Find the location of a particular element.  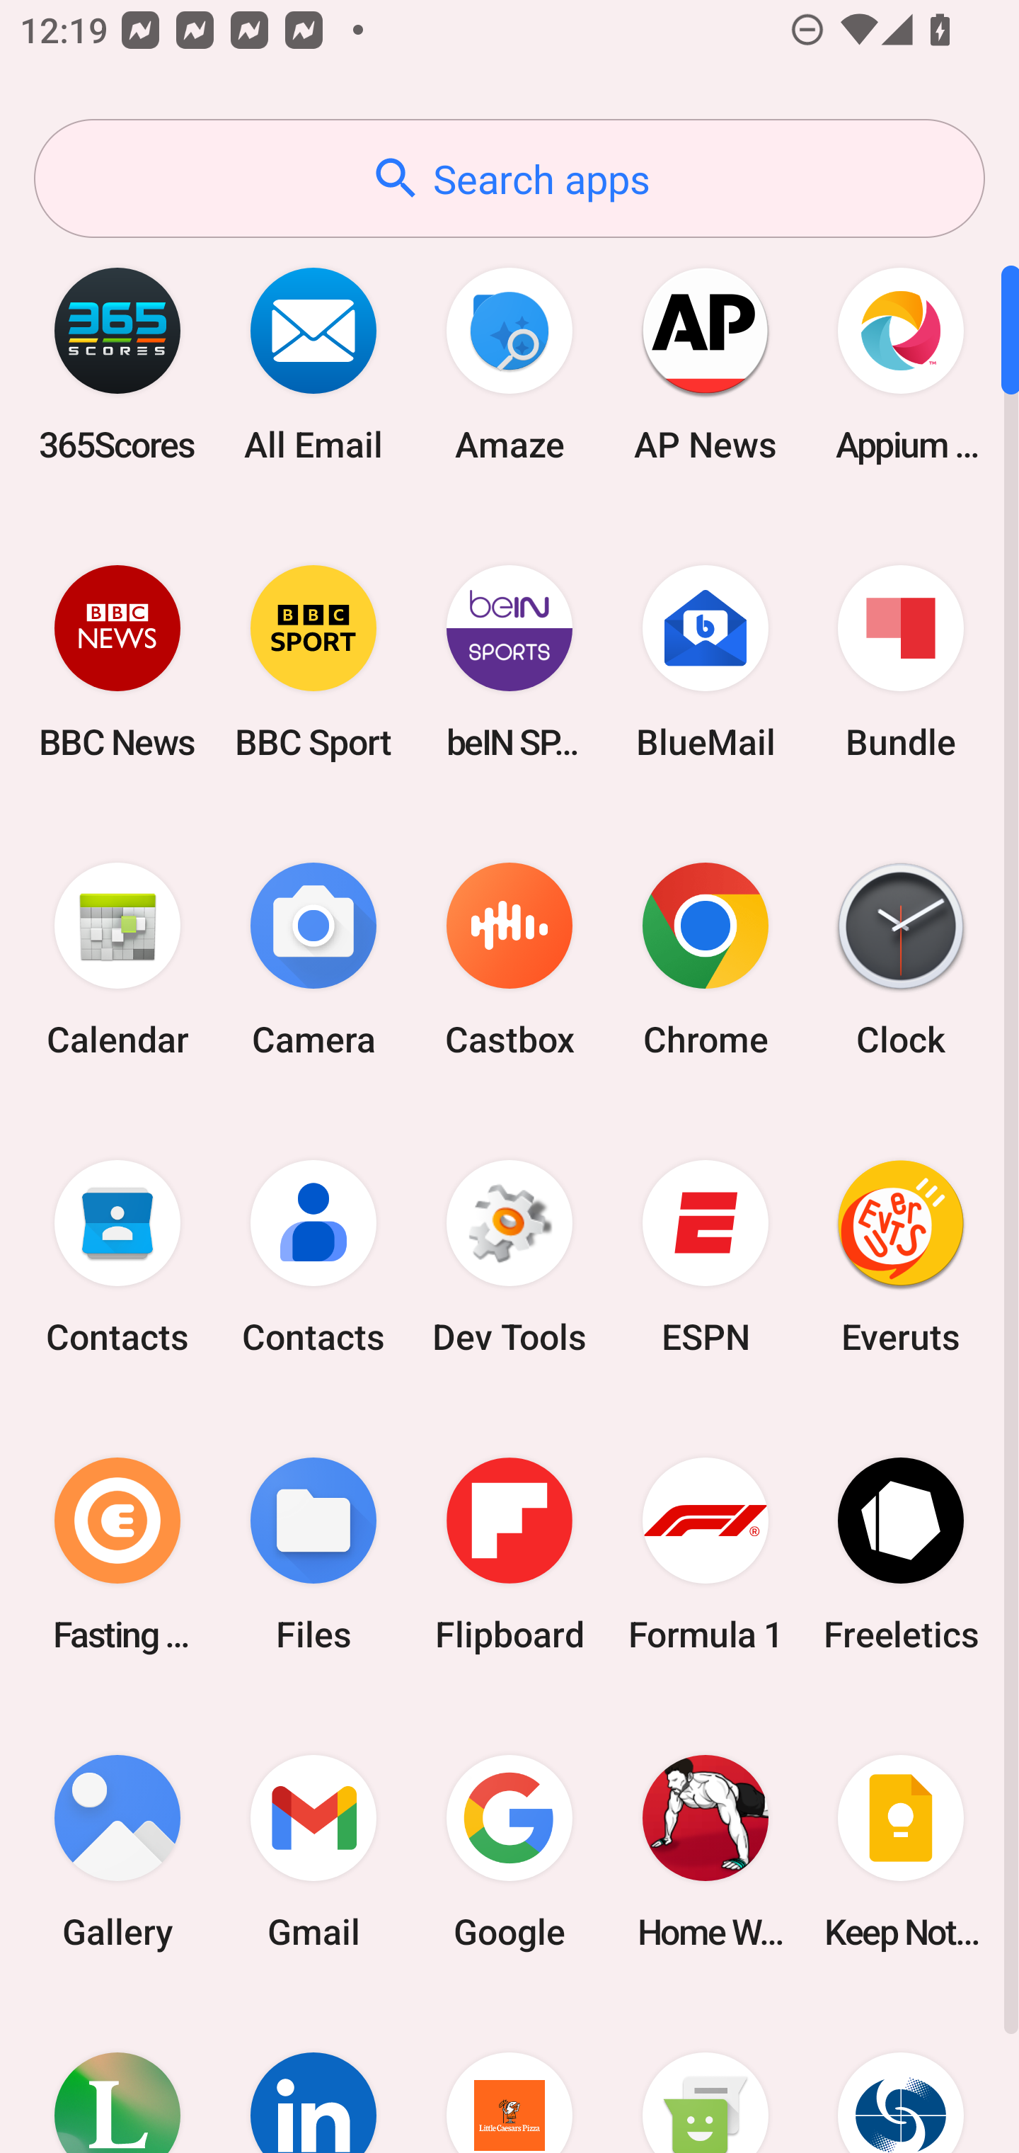

Bundle is located at coordinates (901, 661).